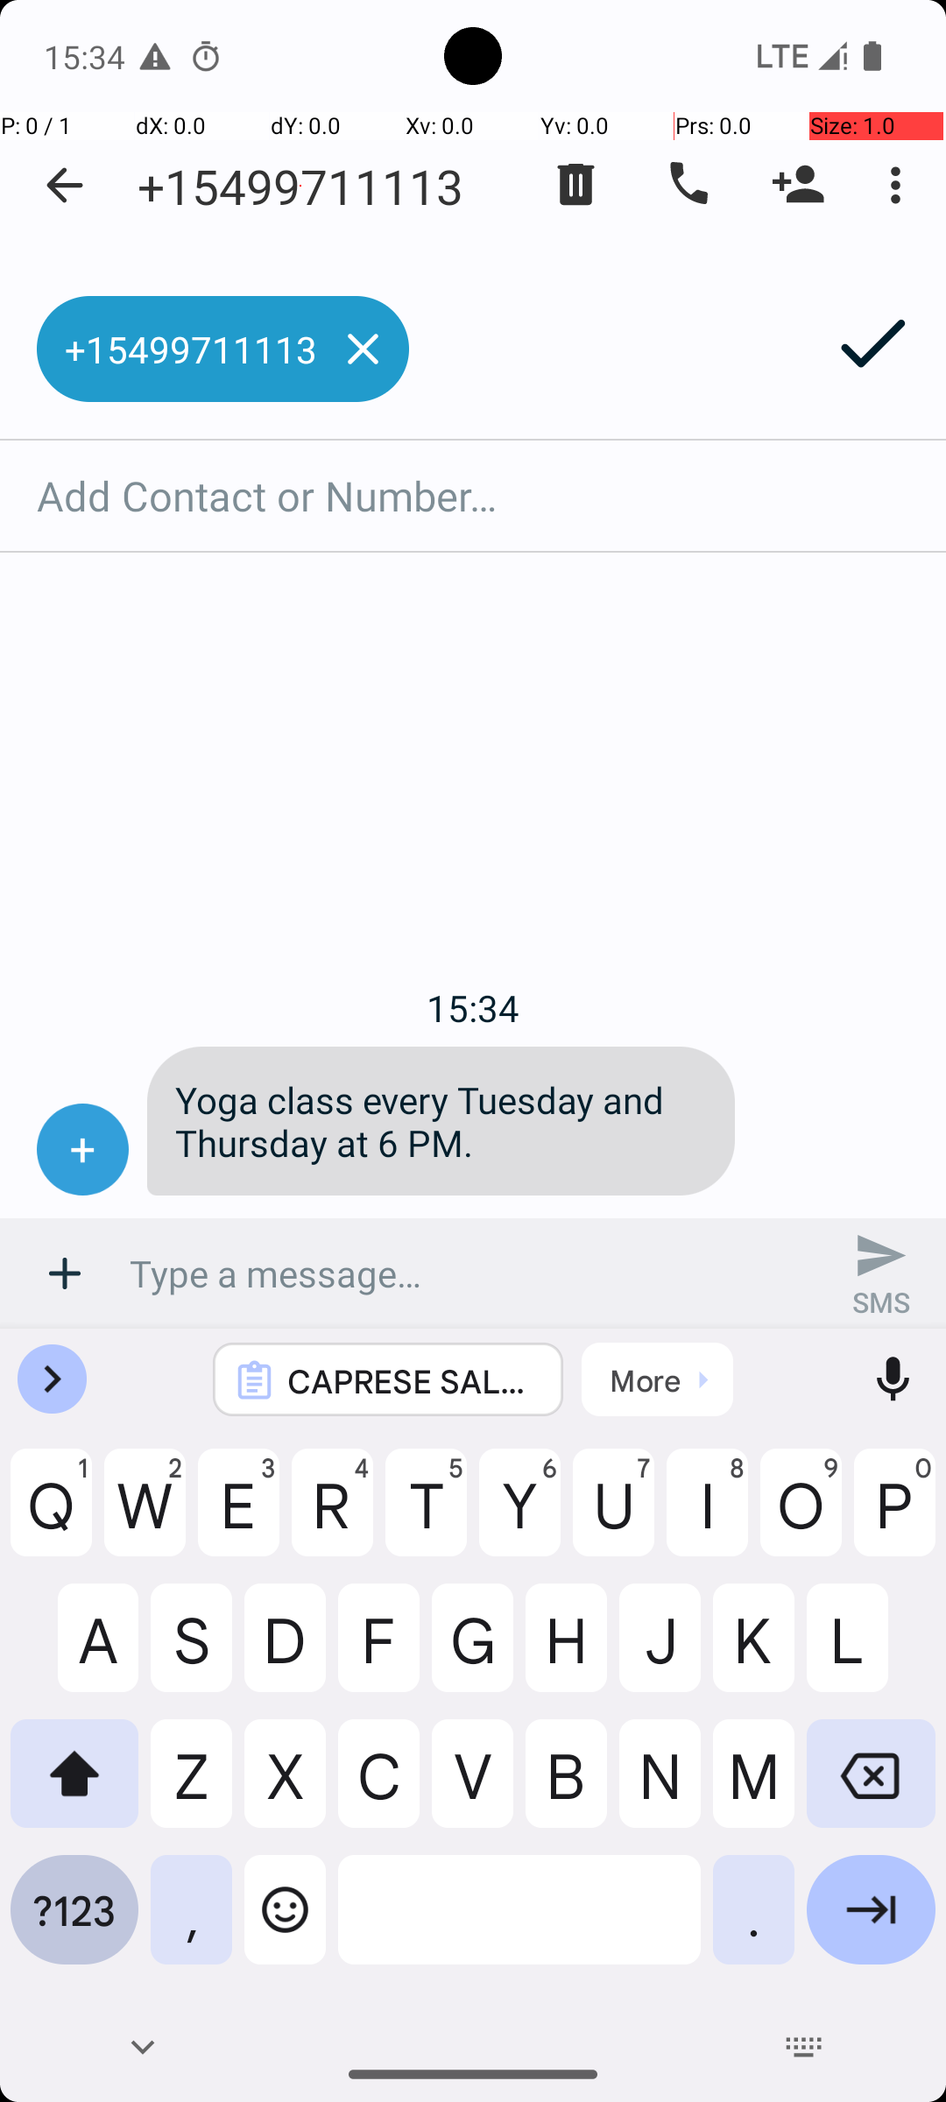  What do you see at coordinates (473, 1273) in the screenshot?
I see `Type a message…` at bounding box center [473, 1273].